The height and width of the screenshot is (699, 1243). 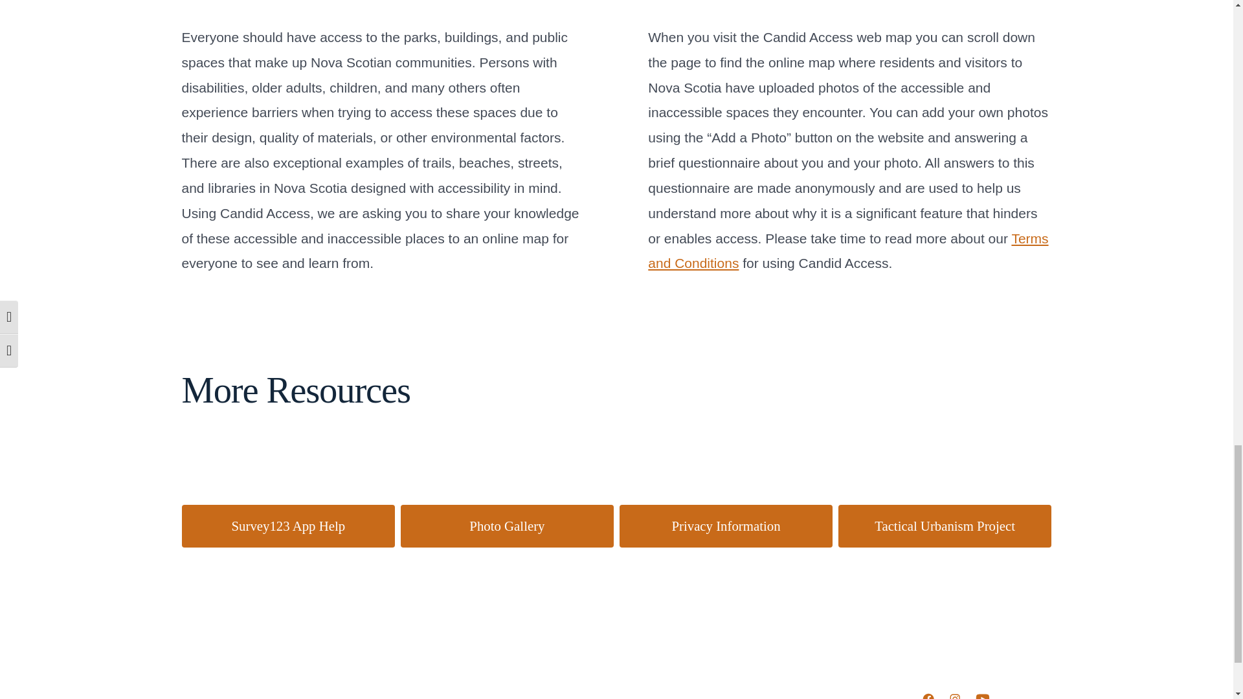 What do you see at coordinates (726, 526) in the screenshot?
I see `Privacy Information` at bounding box center [726, 526].